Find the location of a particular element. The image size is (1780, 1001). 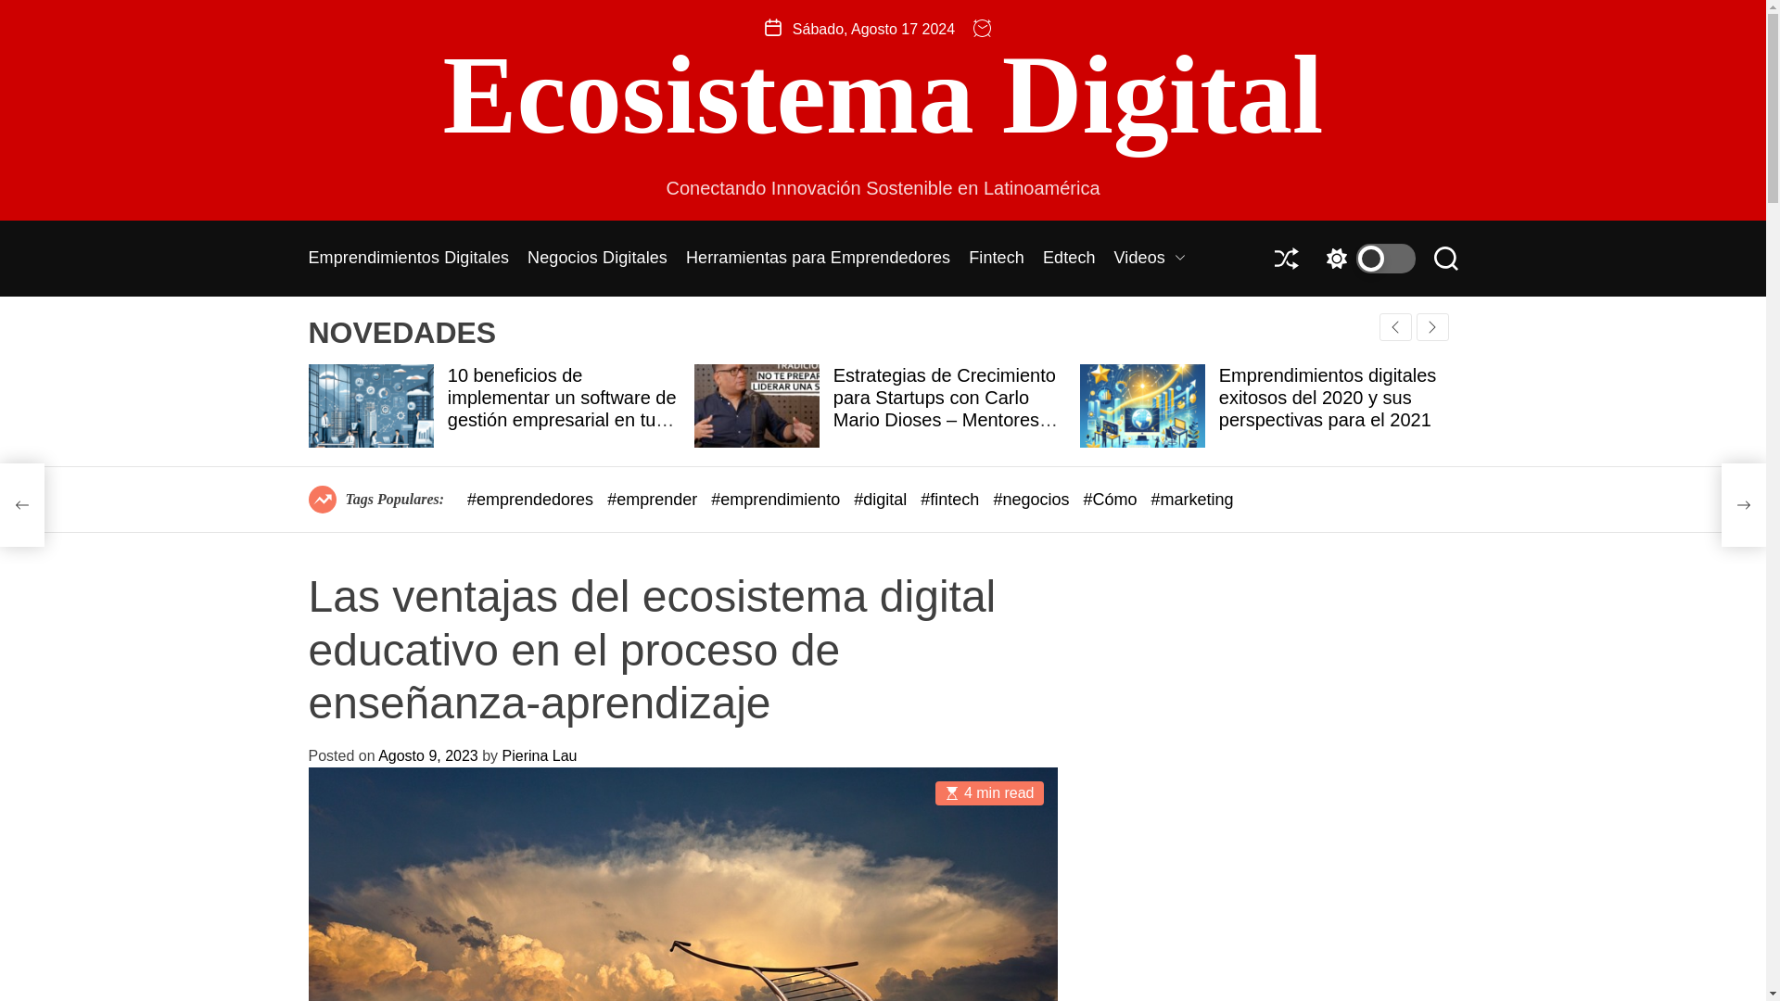

Ecosistema Digital is located at coordinates (884, 95).